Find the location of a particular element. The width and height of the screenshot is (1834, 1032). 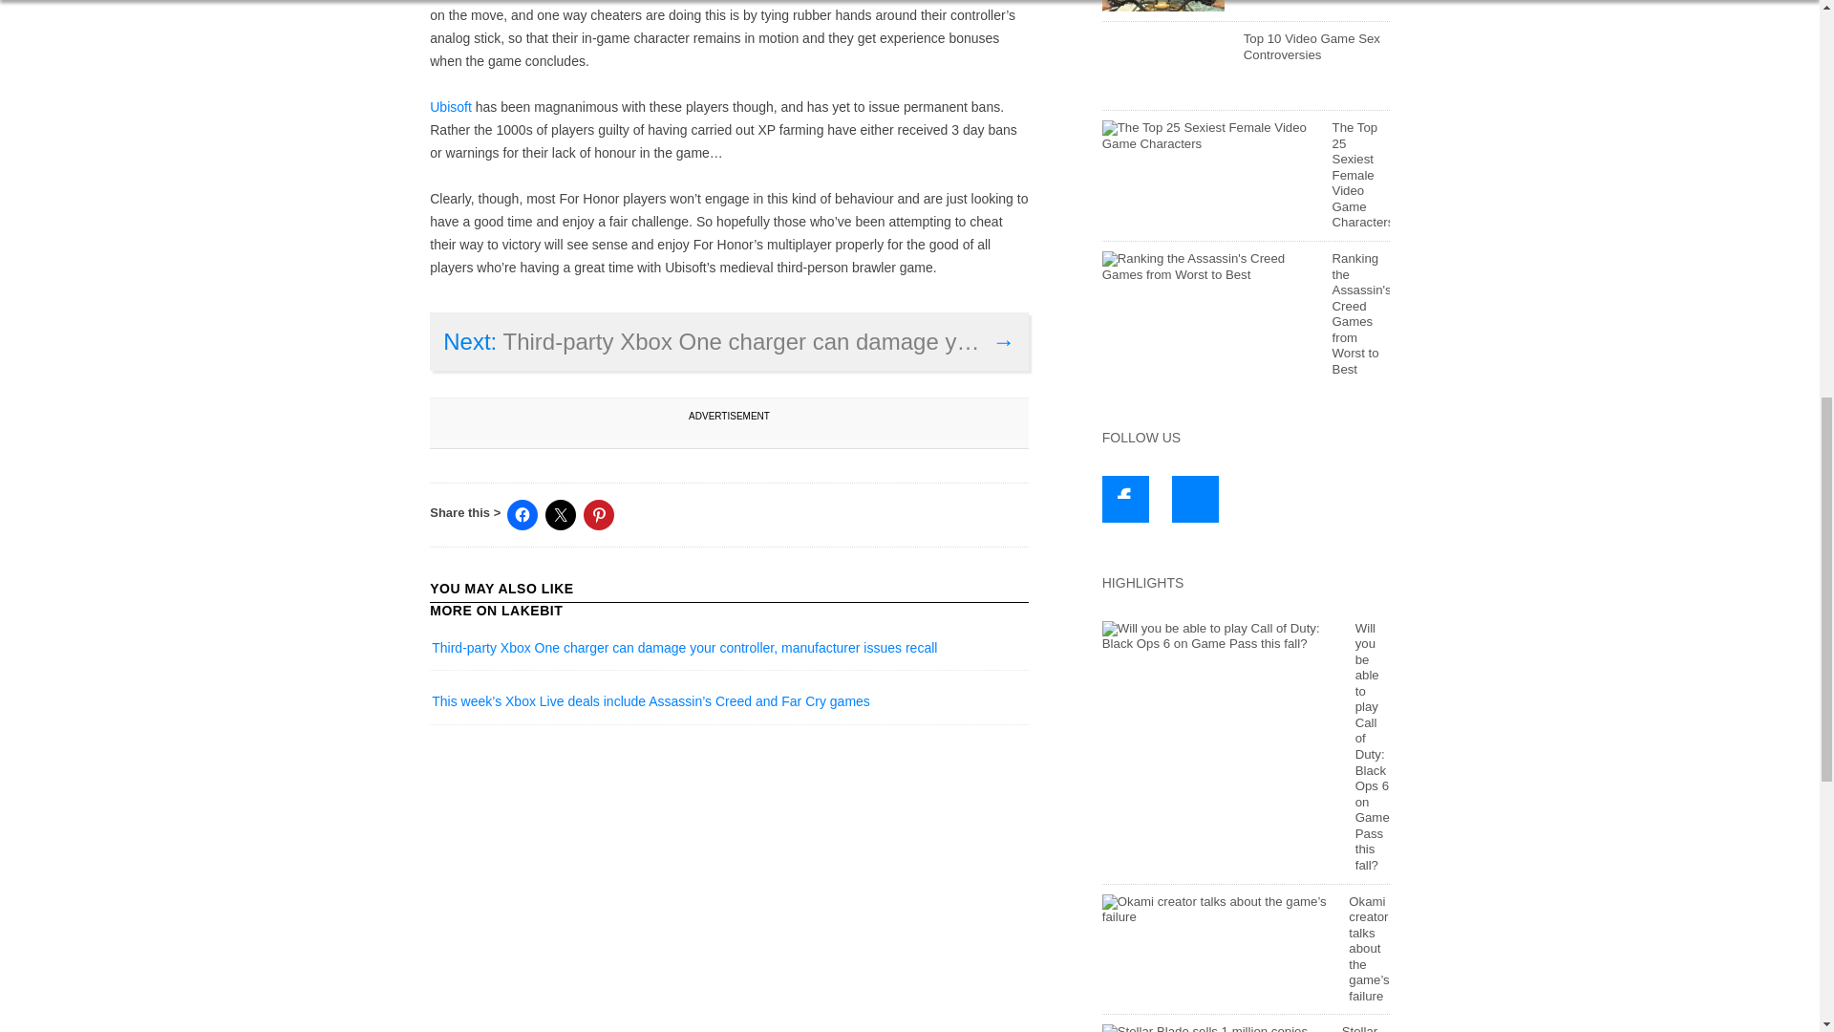

Click to share on Facebook is located at coordinates (522, 514).